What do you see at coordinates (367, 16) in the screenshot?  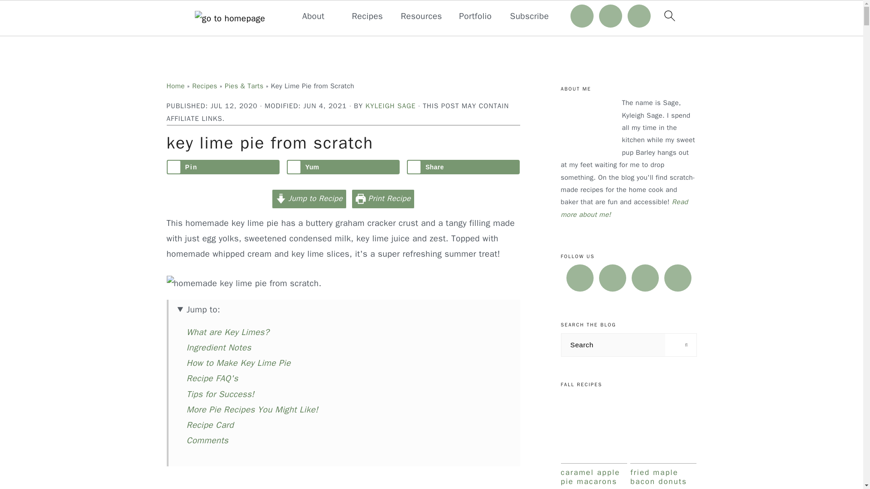 I see `Recipes` at bounding box center [367, 16].